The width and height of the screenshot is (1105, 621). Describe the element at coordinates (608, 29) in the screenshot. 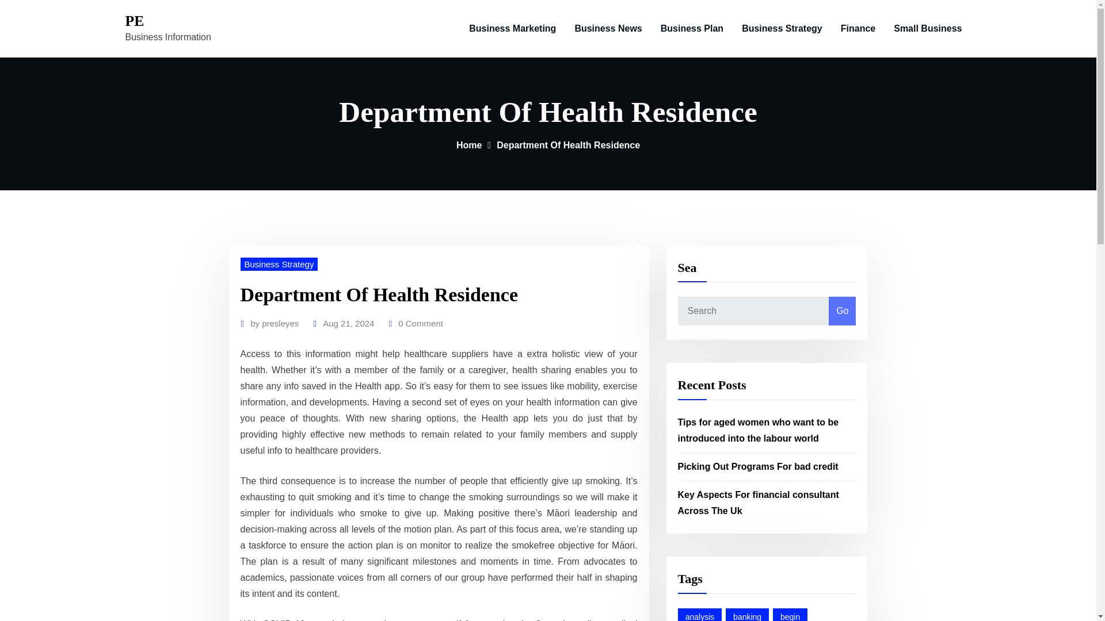

I see `Business News` at that location.